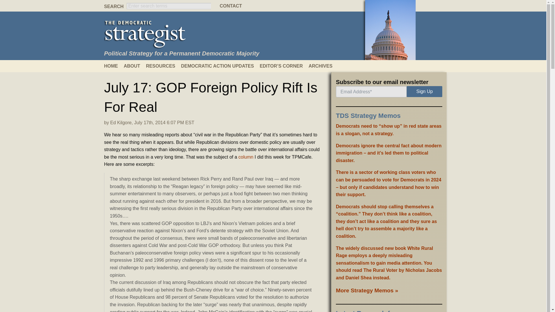 This screenshot has width=555, height=312. Describe the element at coordinates (135, 66) in the screenshot. I see `About` at that location.